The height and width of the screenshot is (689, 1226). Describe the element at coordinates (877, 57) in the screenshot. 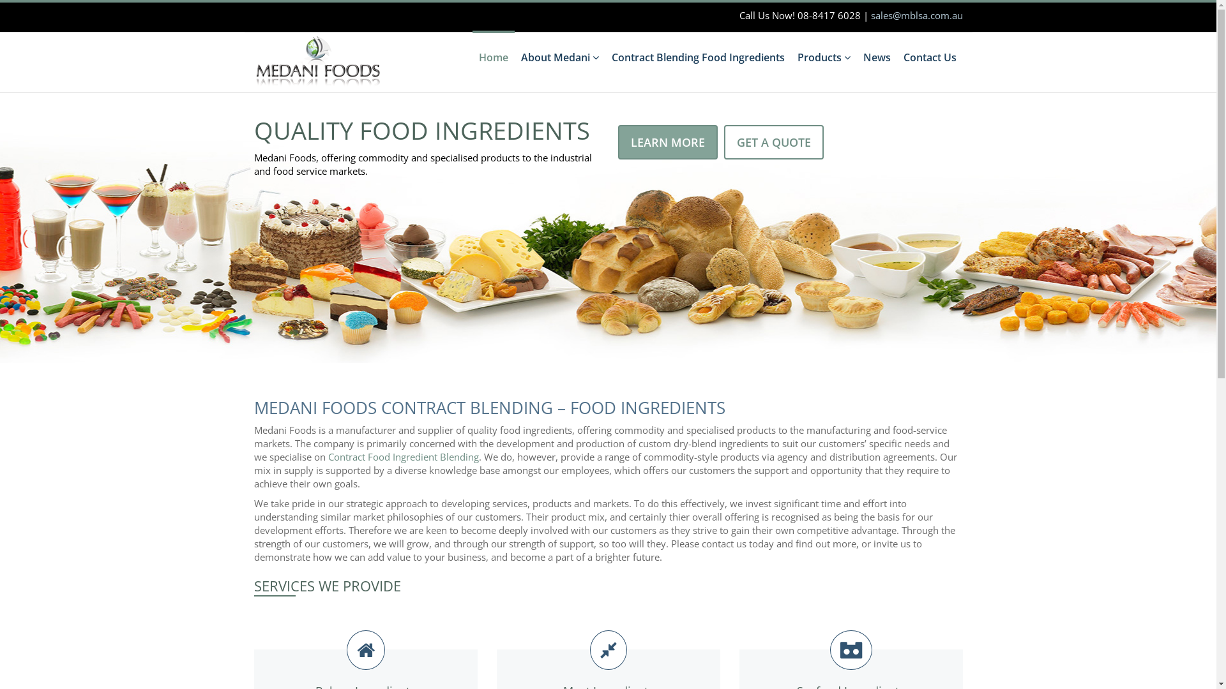

I see `News` at that location.